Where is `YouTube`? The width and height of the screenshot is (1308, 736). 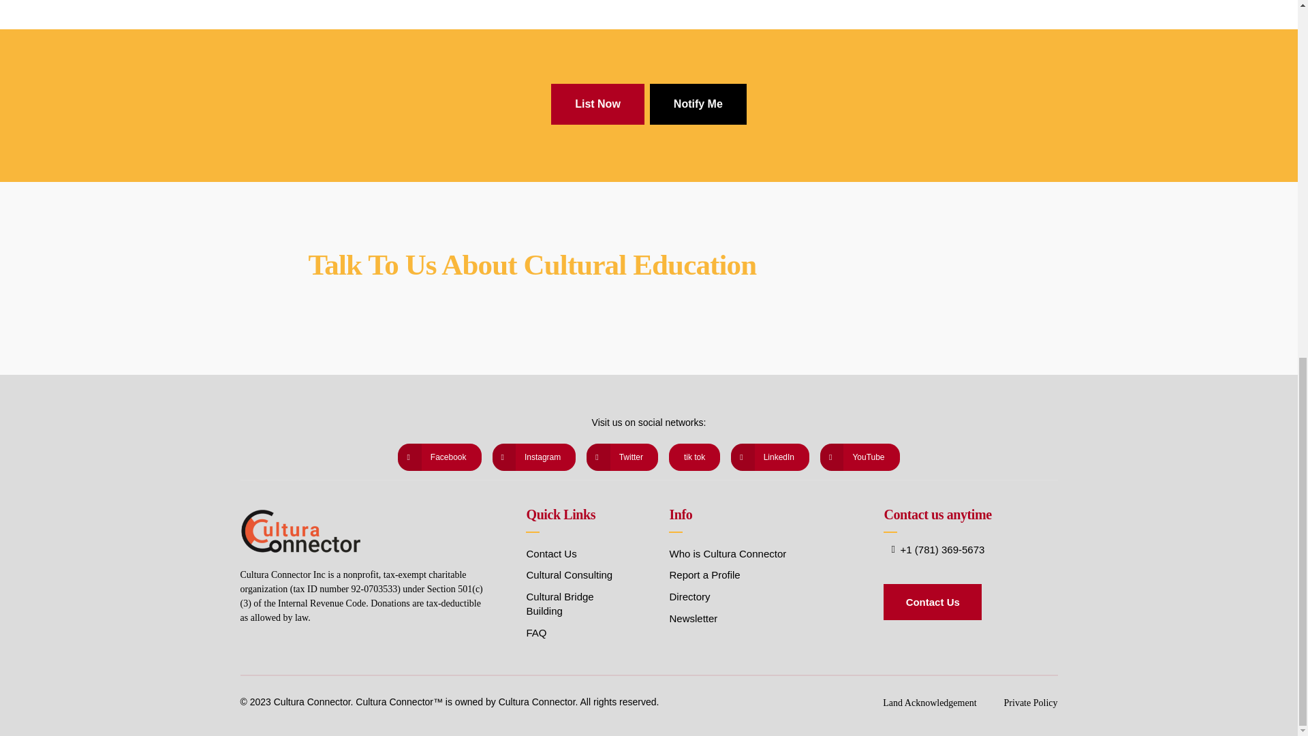
YouTube is located at coordinates (860, 457).